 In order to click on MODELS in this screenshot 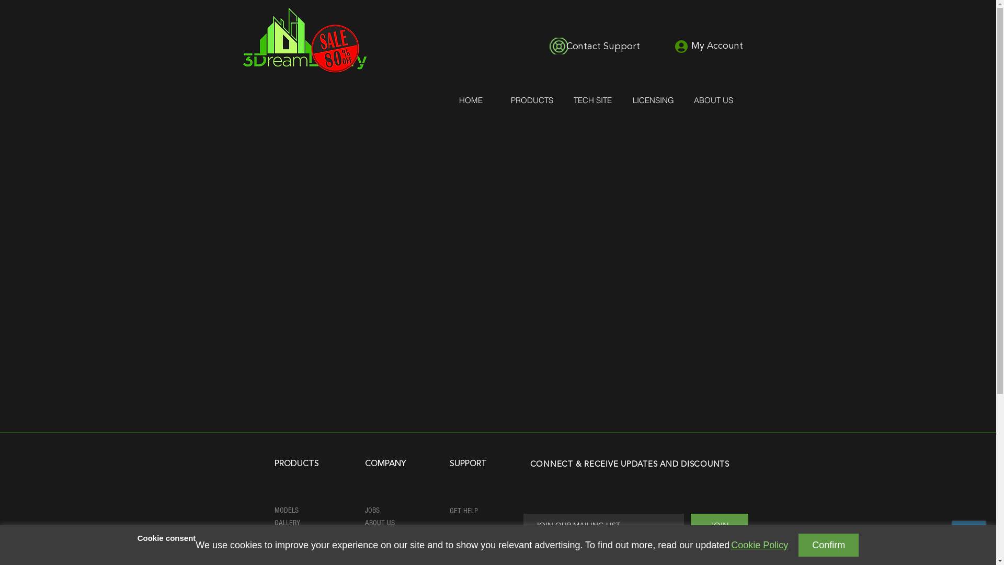, I will do `click(286, 511)`.